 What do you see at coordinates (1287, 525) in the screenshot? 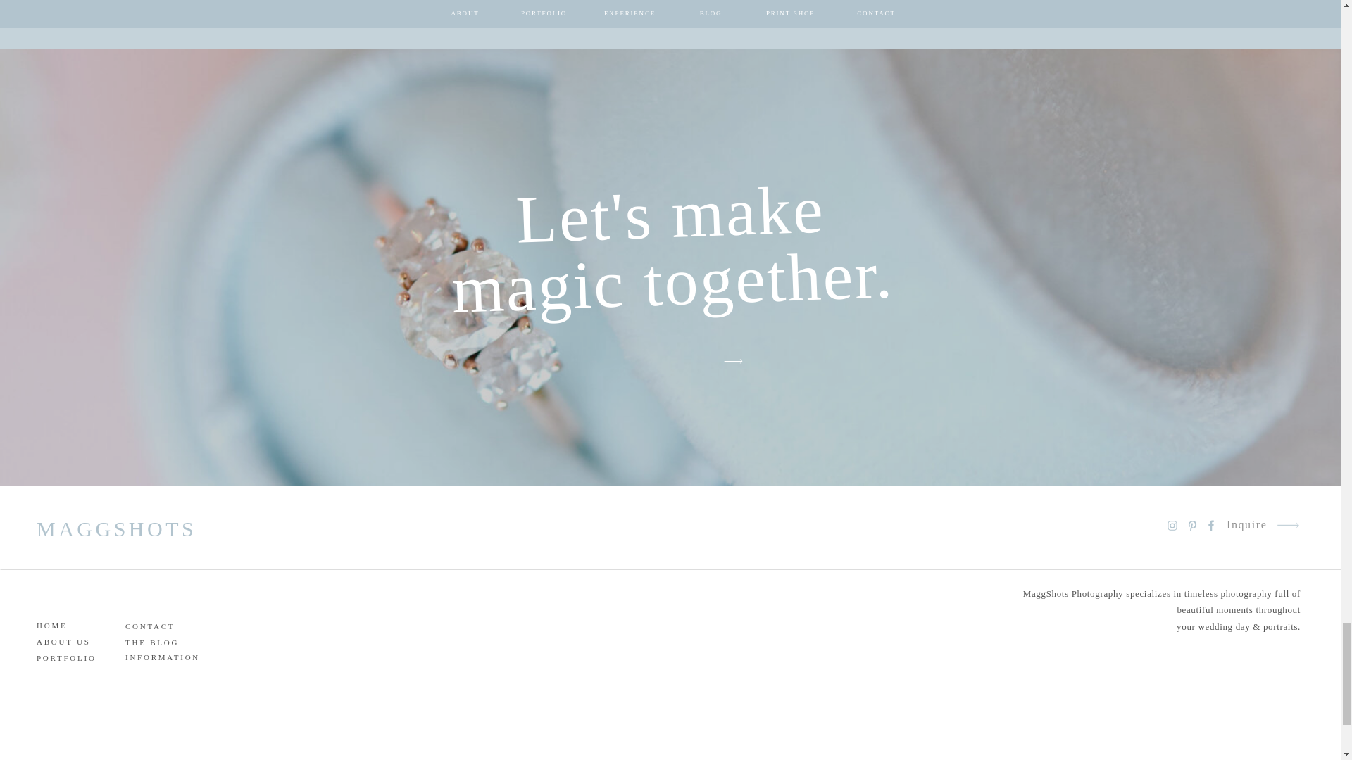
I see `arrow` at bounding box center [1287, 525].